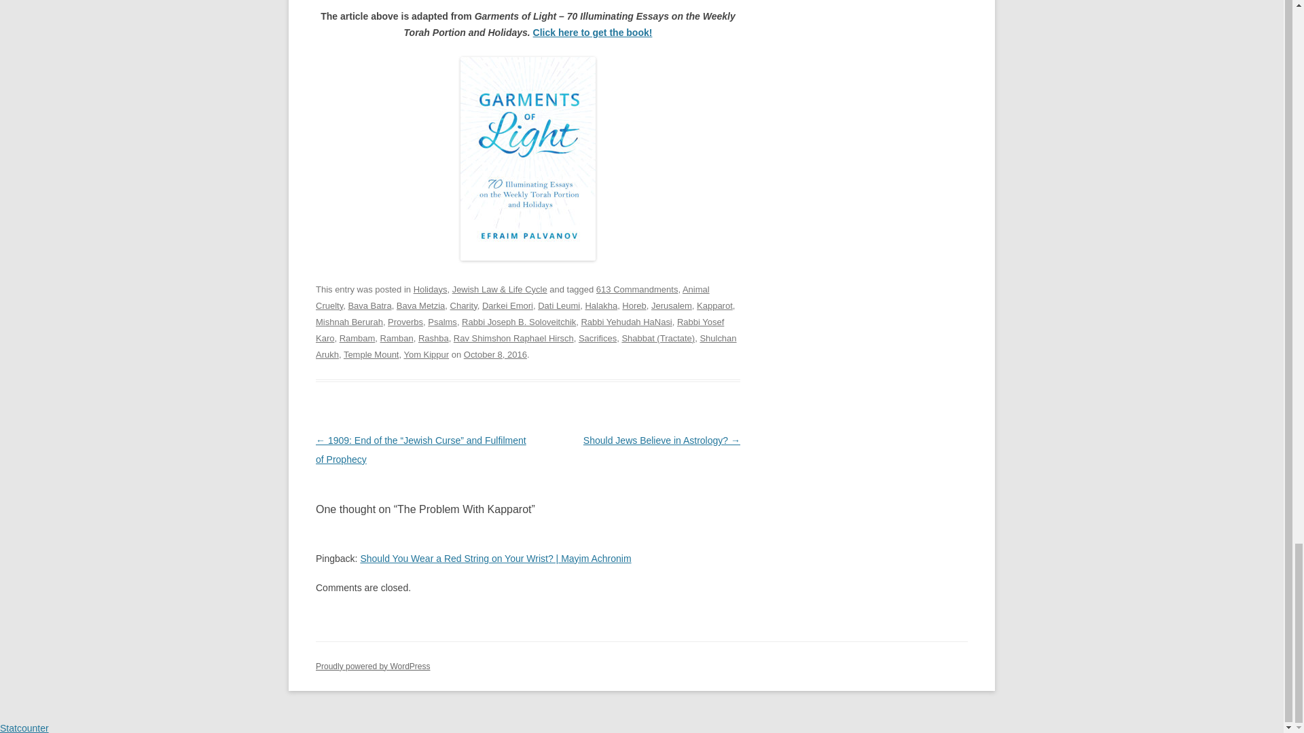 Image resolution: width=1304 pixels, height=733 pixels. Describe the element at coordinates (405, 322) in the screenshot. I see `Proverbs` at that location.